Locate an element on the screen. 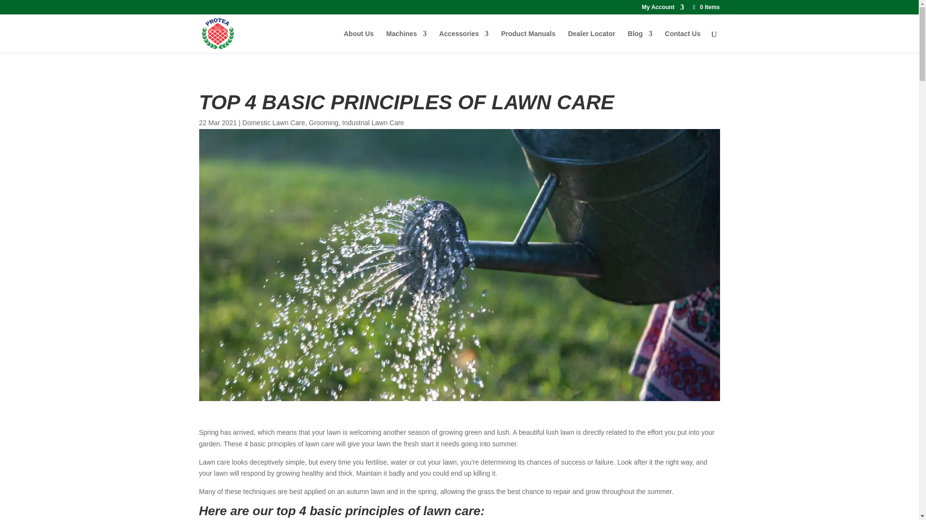 This screenshot has width=926, height=520. Product Manuals is located at coordinates (528, 41).